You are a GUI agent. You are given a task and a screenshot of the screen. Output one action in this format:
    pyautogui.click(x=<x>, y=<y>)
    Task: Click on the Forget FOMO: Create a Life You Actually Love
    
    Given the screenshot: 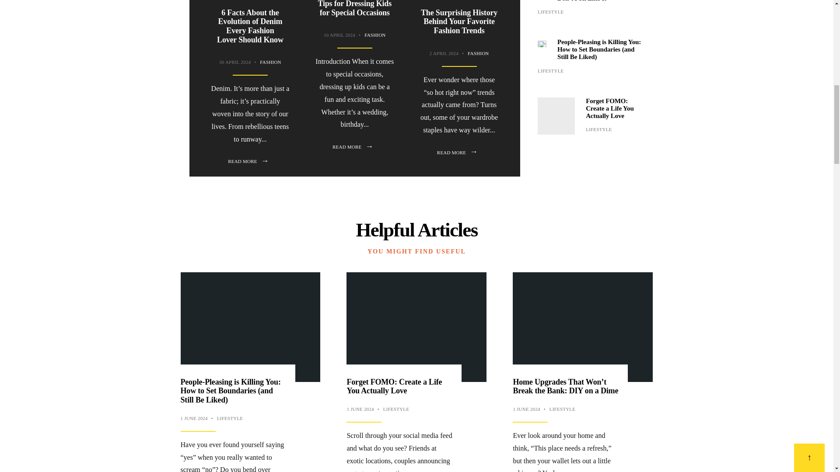 What is the action you would take?
    pyautogui.click(x=610, y=108)
    